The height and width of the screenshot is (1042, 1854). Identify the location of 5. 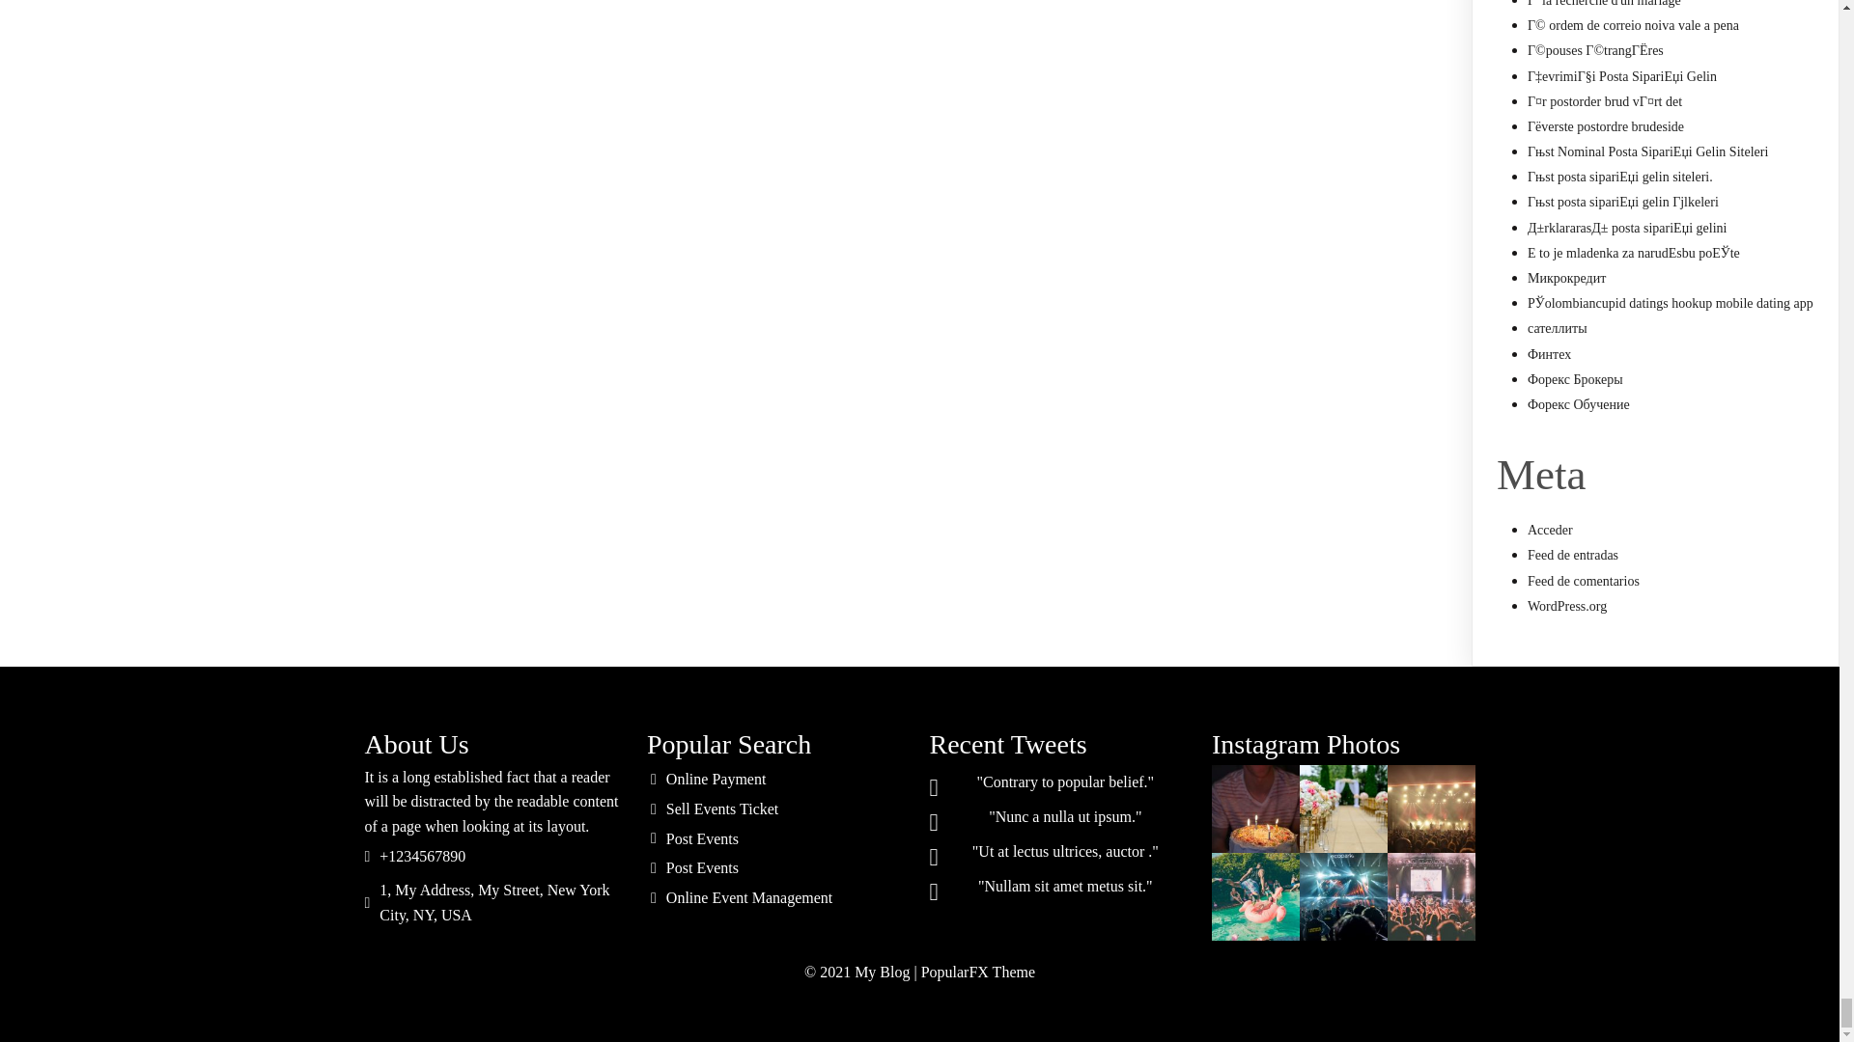
(1342, 897).